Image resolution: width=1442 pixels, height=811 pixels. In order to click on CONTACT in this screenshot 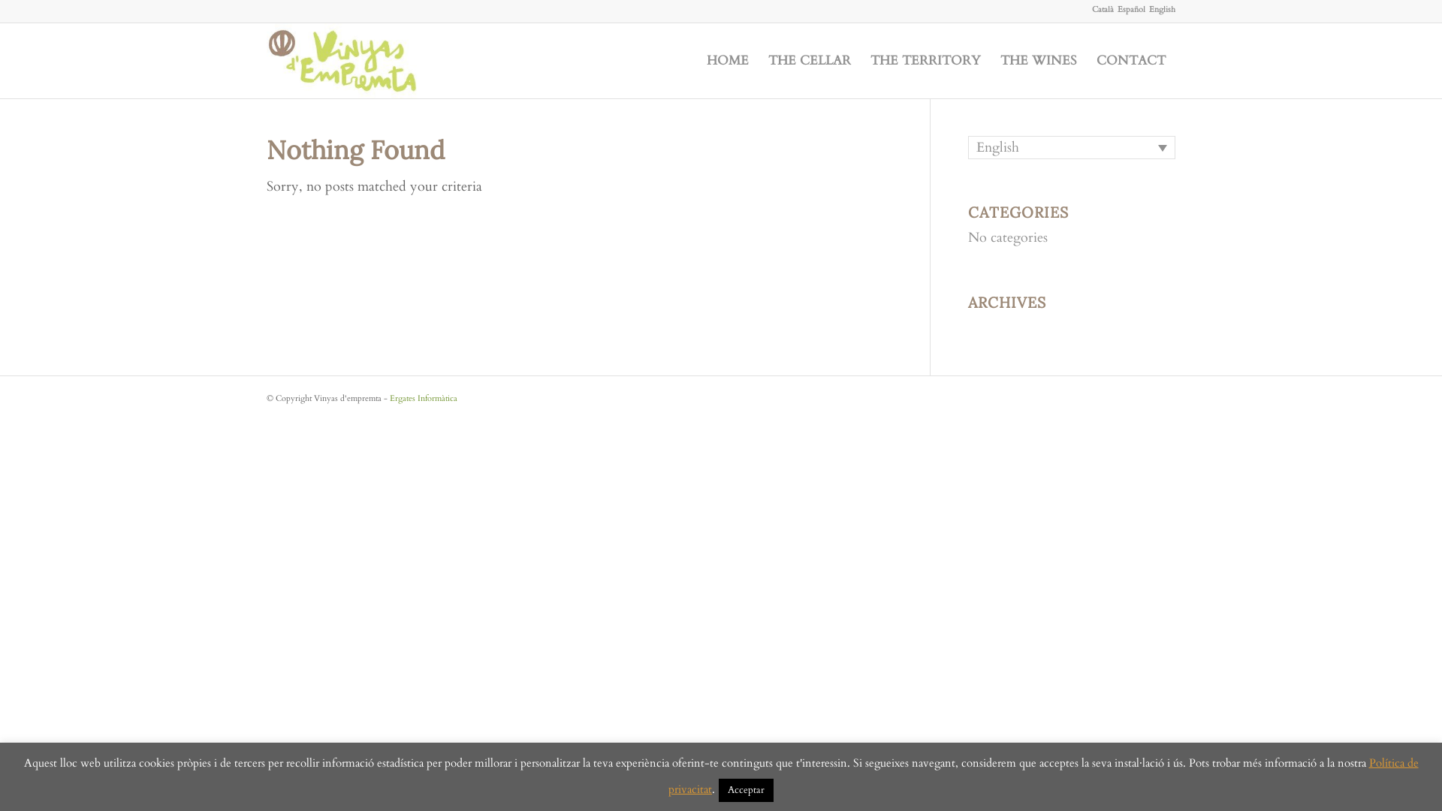, I will do `click(1131, 61)`.